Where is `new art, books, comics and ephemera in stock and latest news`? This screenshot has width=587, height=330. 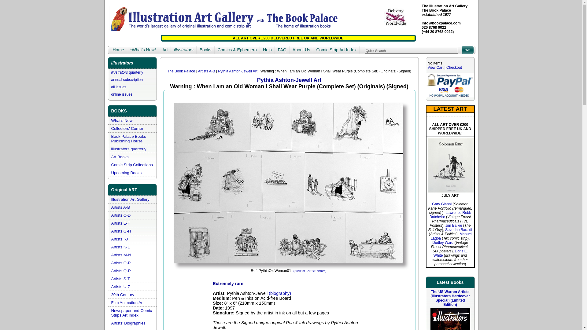 new art, books, comics and ephemera in stock and latest news is located at coordinates (143, 50).